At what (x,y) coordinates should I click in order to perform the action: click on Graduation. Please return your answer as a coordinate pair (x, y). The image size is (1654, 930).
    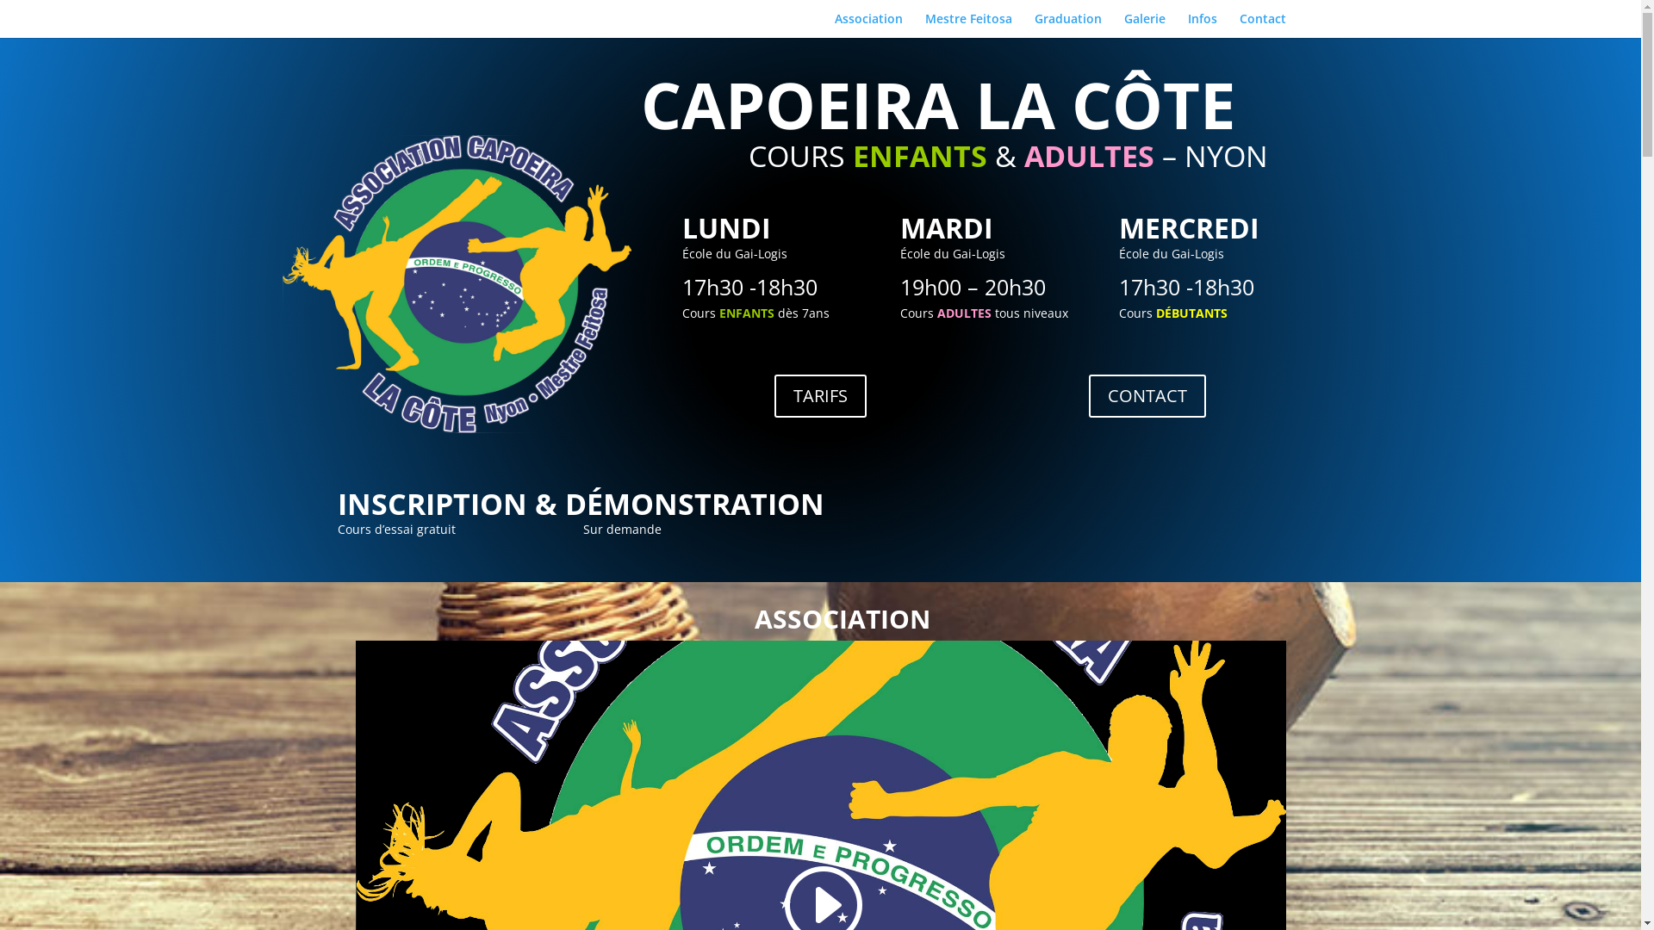
    Looking at the image, I should click on (1067, 26).